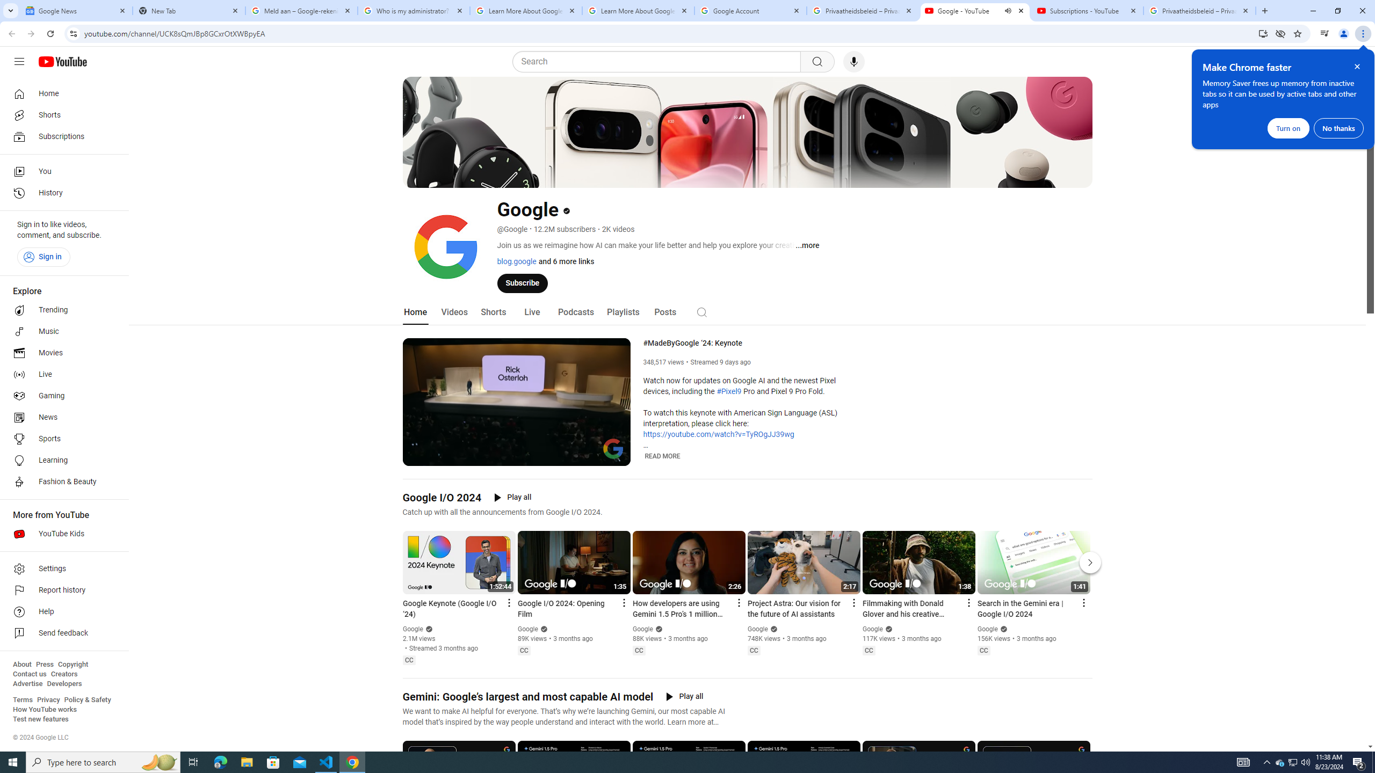 This screenshot has width=1375, height=773. Describe the element at coordinates (1008, 10) in the screenshot. I see `Mute tab` at that location.